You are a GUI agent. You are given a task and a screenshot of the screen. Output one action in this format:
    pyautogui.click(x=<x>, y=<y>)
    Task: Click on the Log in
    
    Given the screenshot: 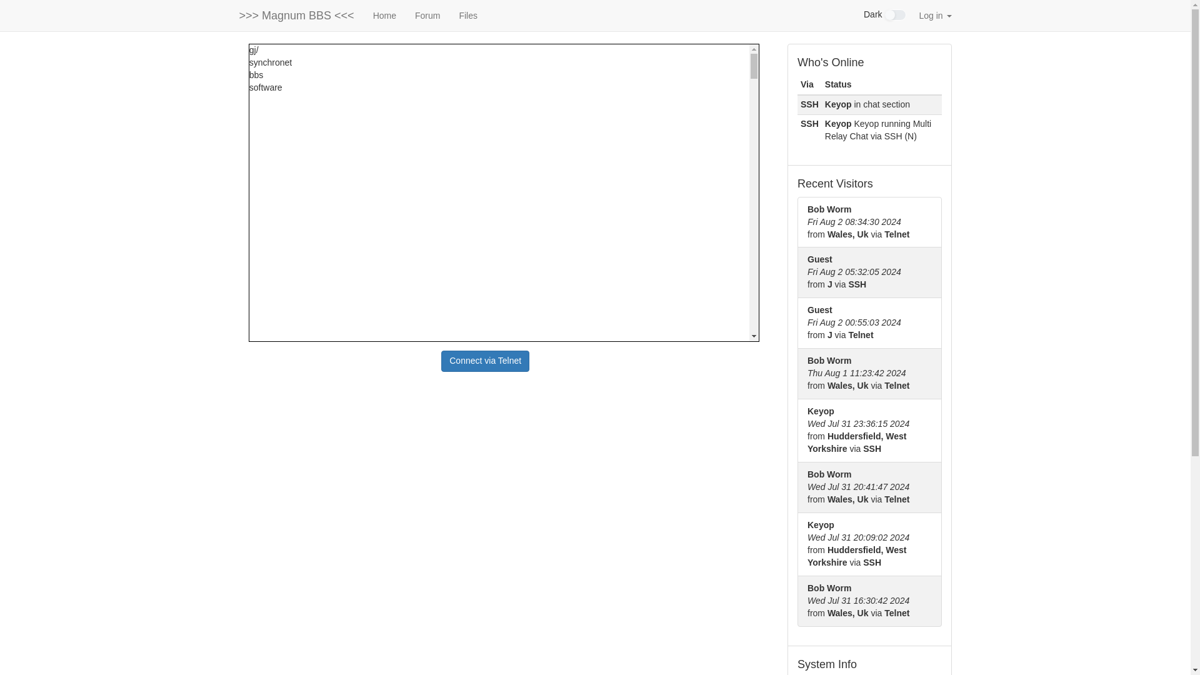 What is the action you would take?
    pyautogui.click(x=935, y=15)
    